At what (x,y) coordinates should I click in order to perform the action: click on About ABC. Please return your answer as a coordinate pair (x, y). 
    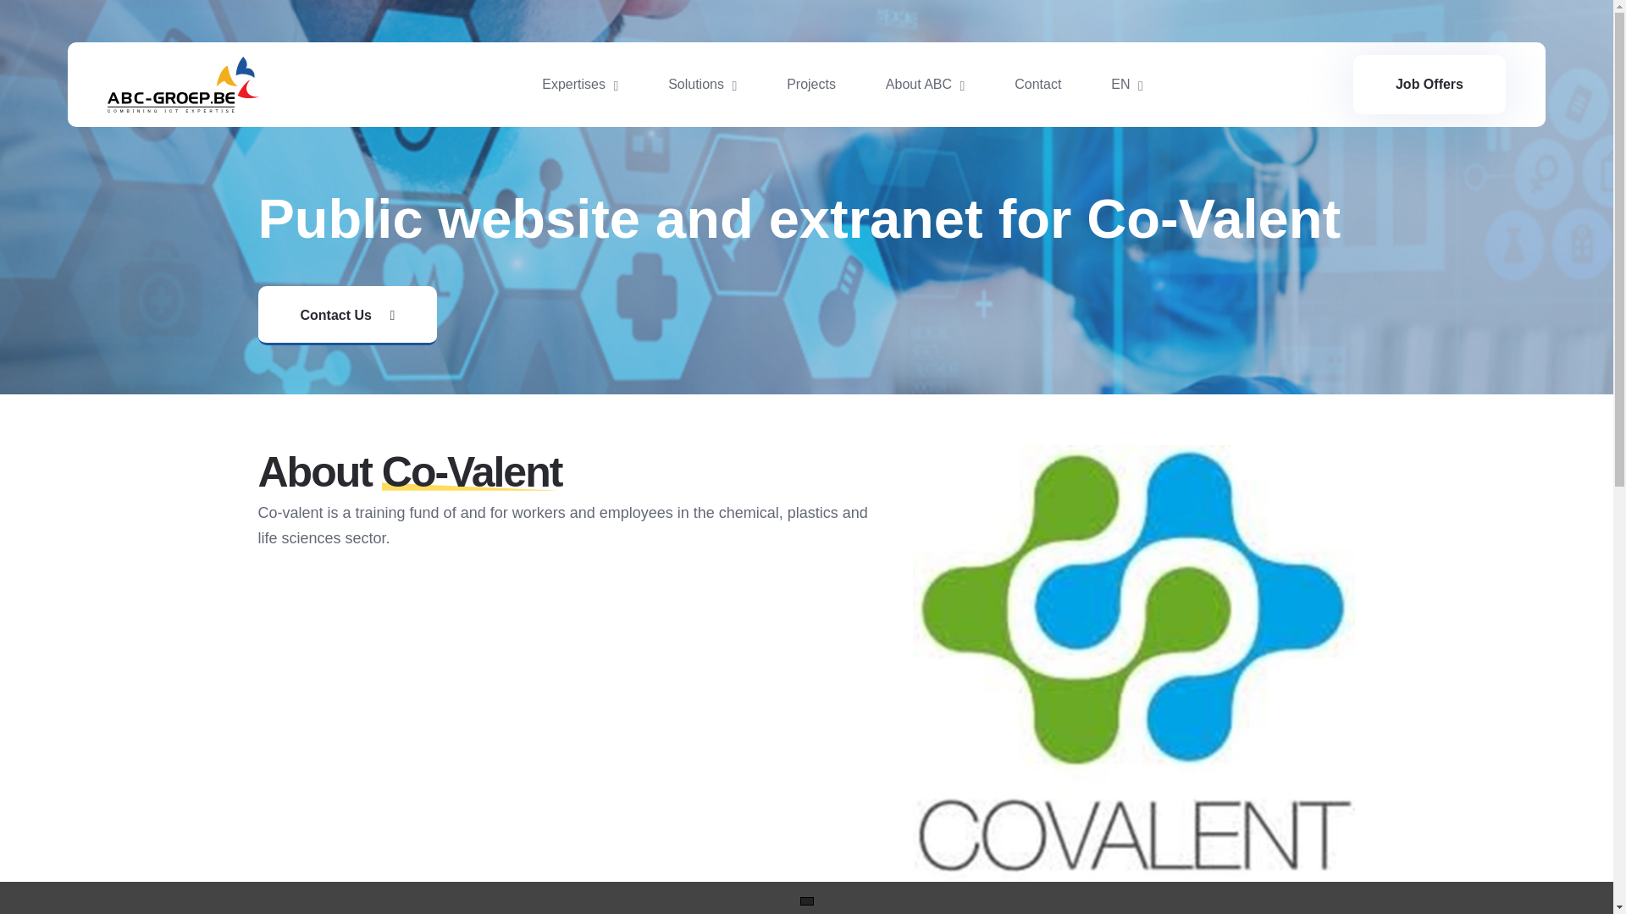
    Looking at the image, I should click on (926, 85).